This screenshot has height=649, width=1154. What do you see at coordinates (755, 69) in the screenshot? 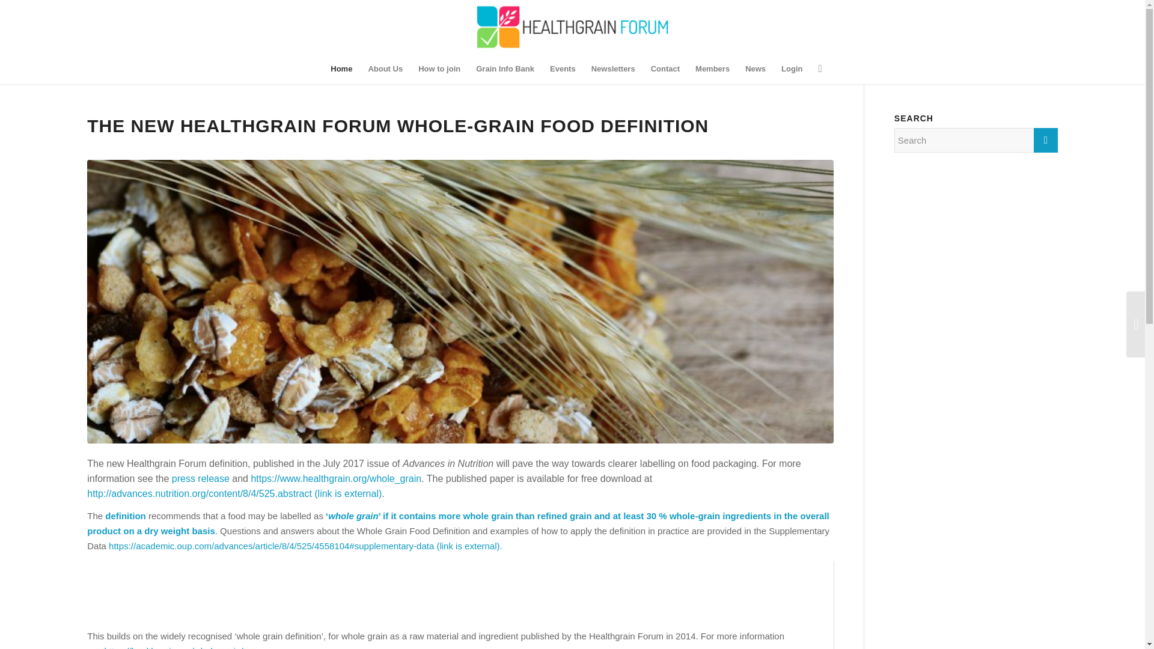
I see `News` at bounding box center [755, 69].